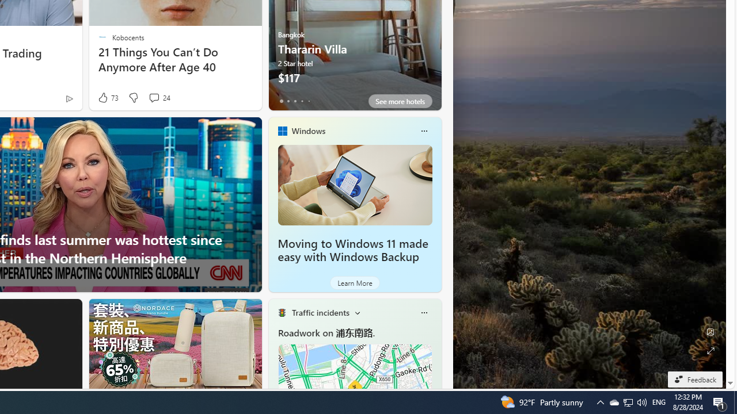 This screenshot has height=414, width=737. I want to click on tab-2, so click(295, 101).